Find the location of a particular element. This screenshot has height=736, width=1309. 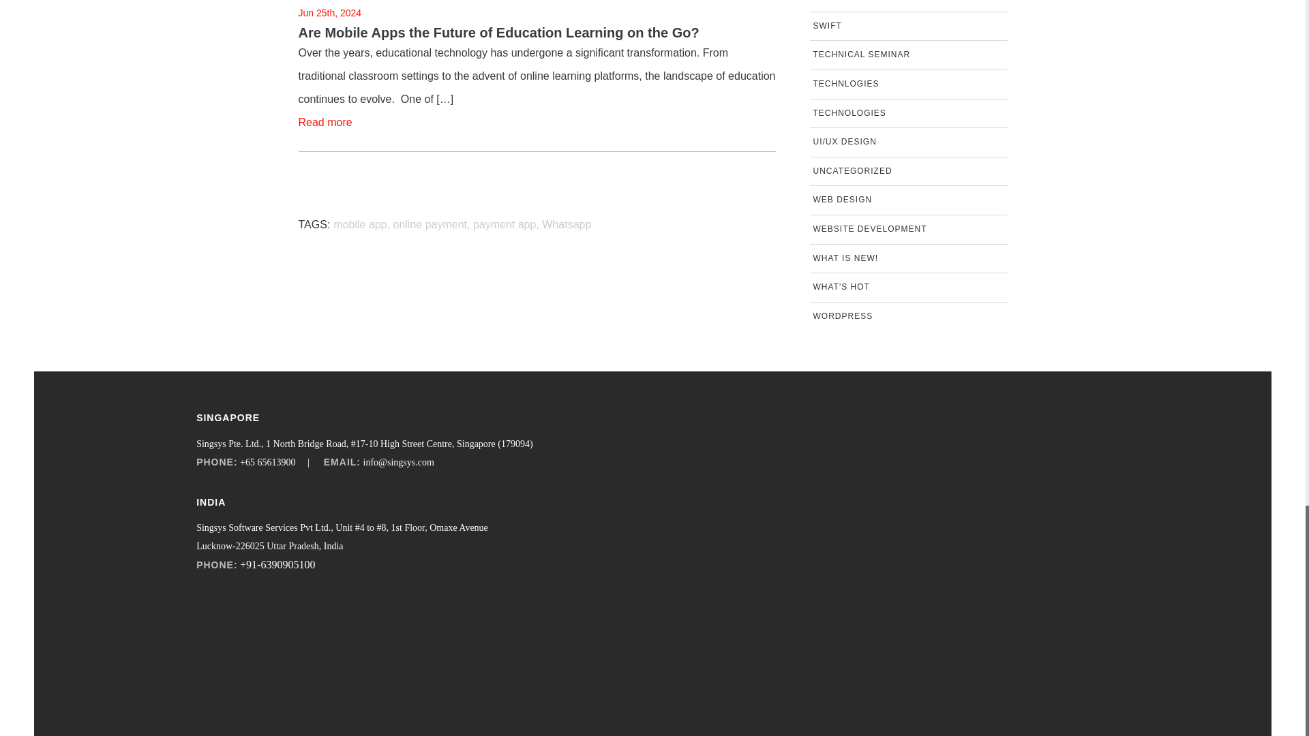

Are Mobile Apps the Future of Education Learning on the Go? is located at coordinates (537, 33).